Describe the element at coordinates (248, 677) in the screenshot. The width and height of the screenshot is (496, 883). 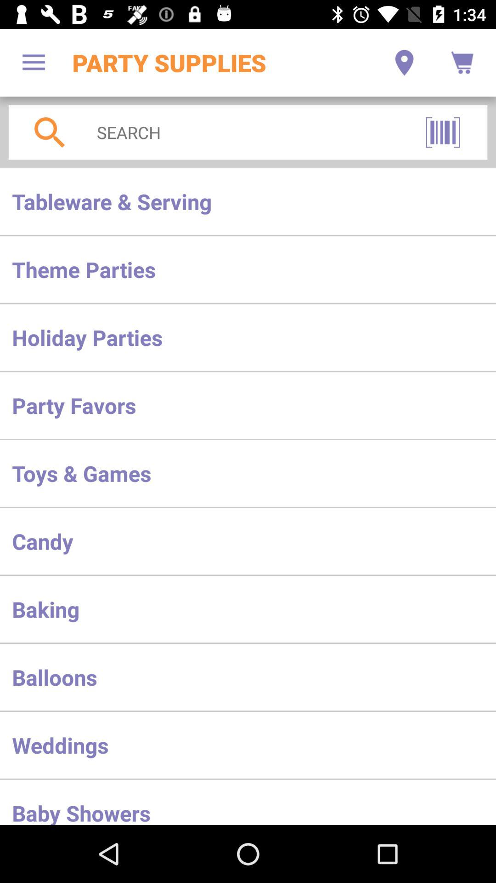
I see `launch item above the weddings` at that location.